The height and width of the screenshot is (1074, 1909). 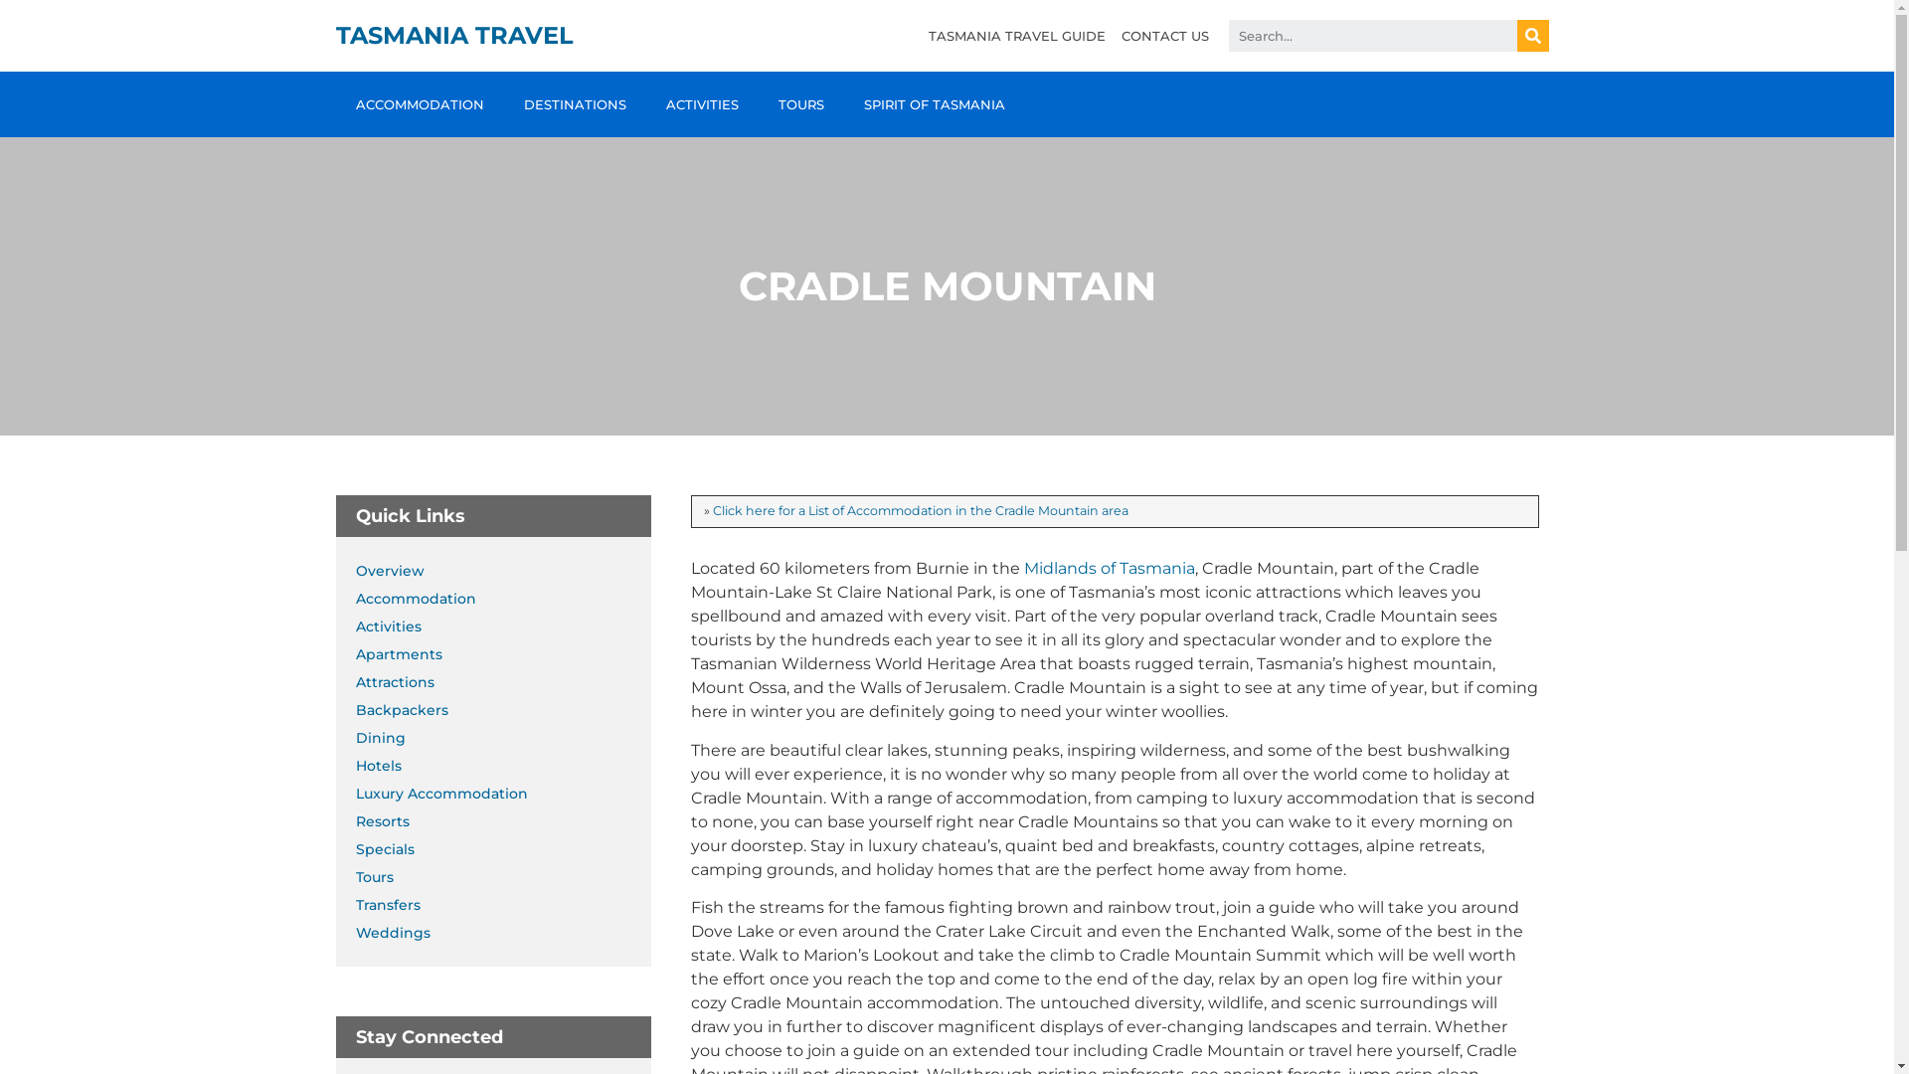 What do you see at coordinates (504, 682) in the screenshot?
I see `Attractions` at bounding box center [504, 682].